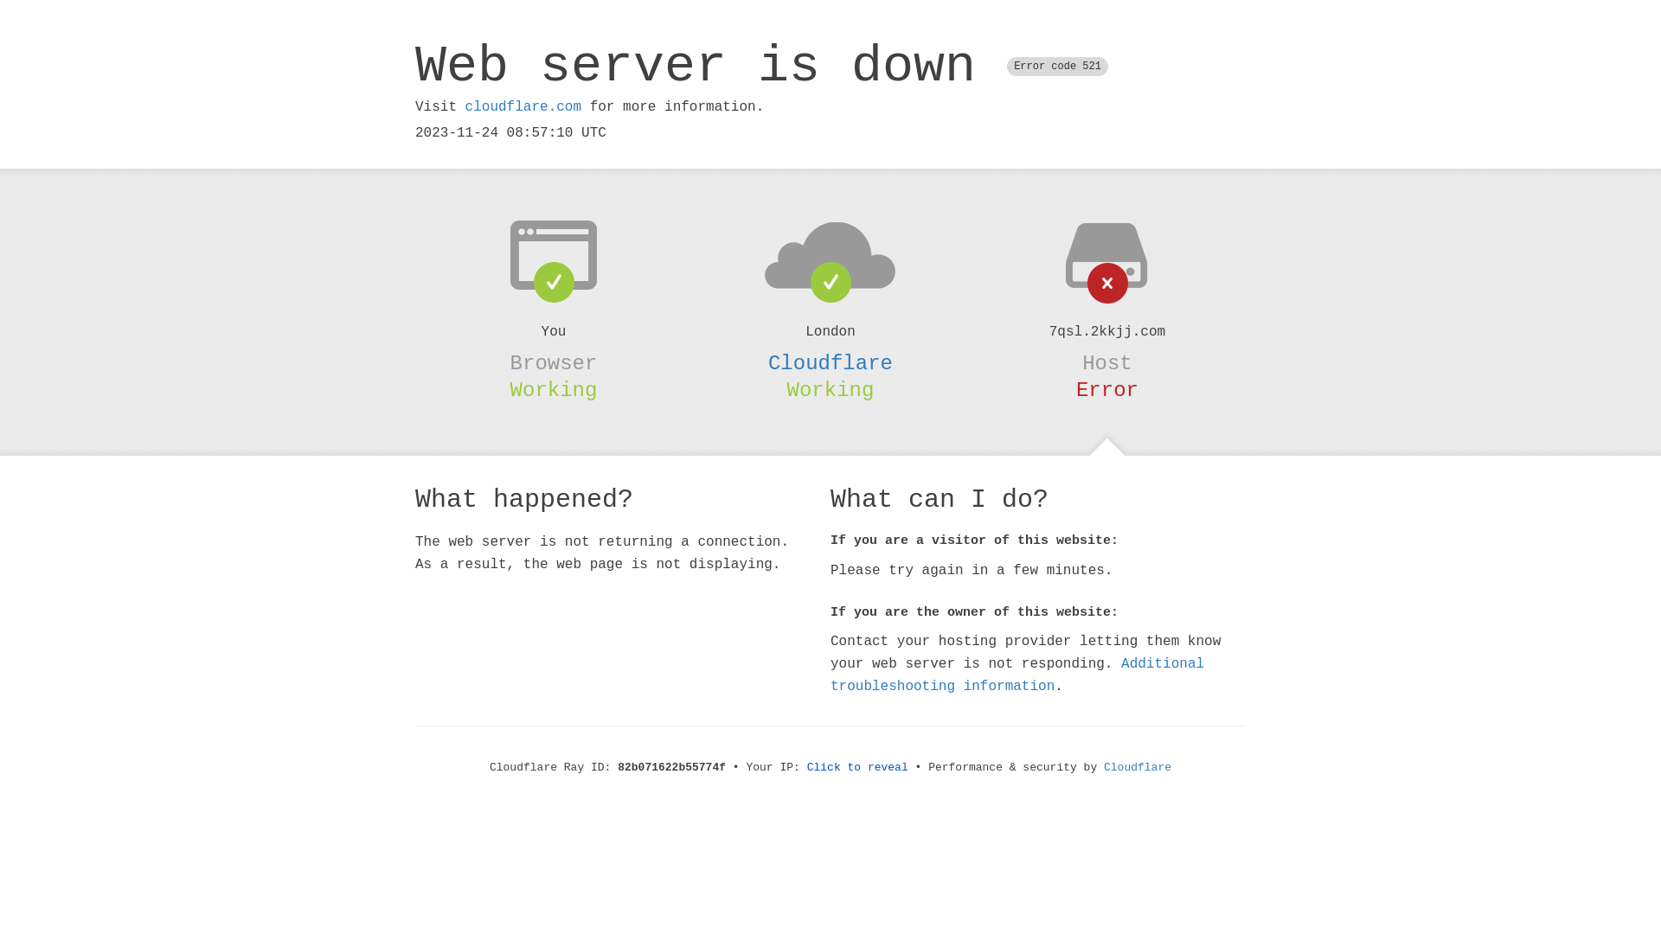 This screenshot has width=1661, height=934. I want to click on Cloudflare, so click(830, 363).